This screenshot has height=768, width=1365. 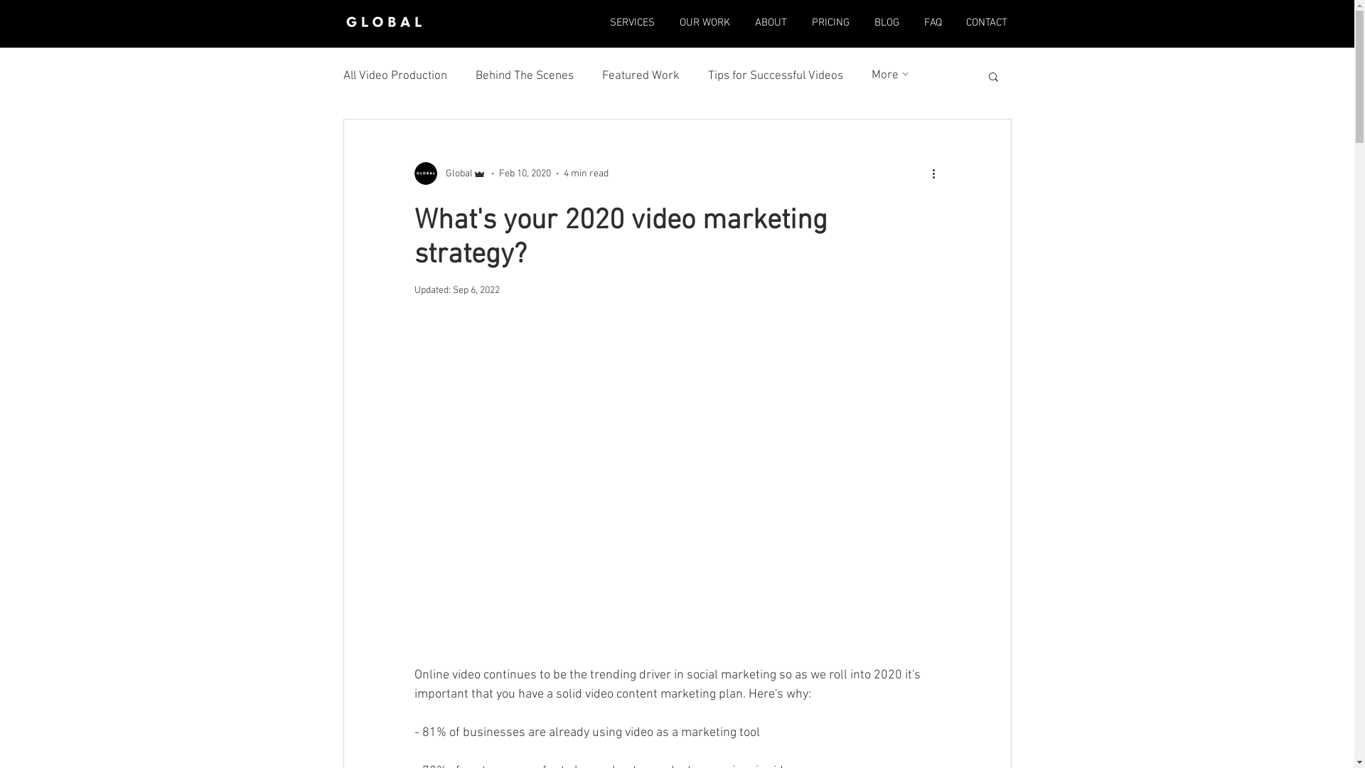 What do you see at coordinates (640, 76) in the screenshot?
I see `Featured Work` at bounding box center [640, 76].